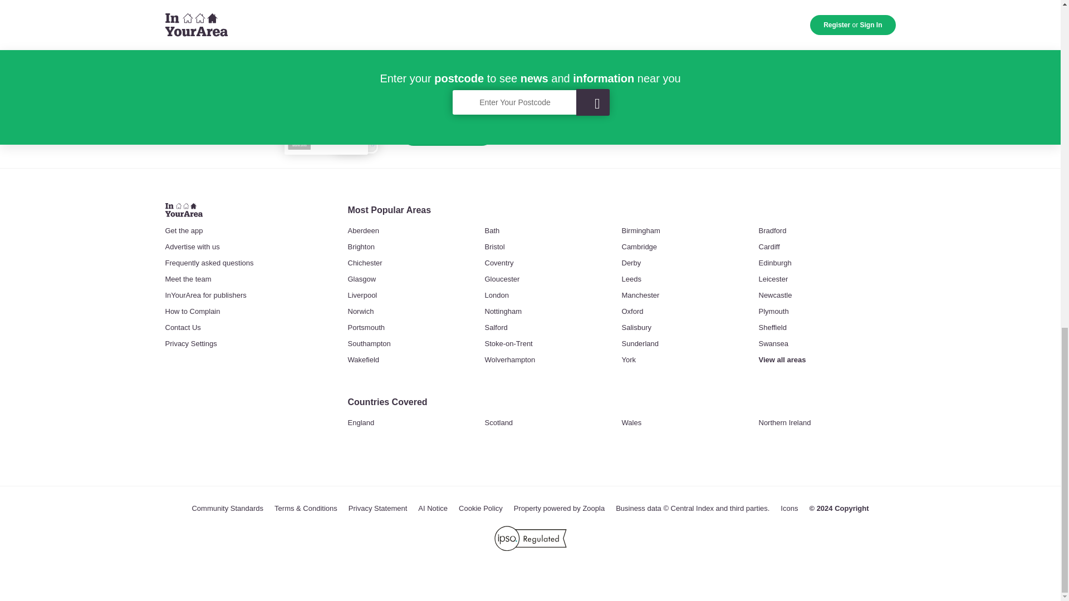 This screenshot has width=1069, height=601. What do you see at coordinates (491, 231) in the screenshot?
I see `Bath` at bounding box center [491, 231].